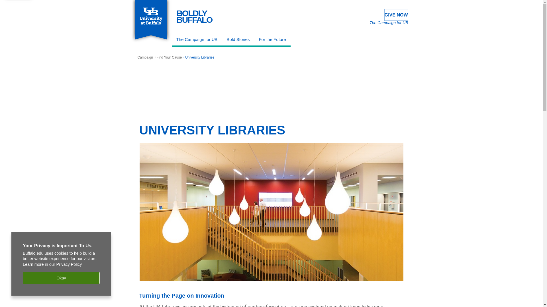  Describe the element at coordinates (195, 16) in the screenshot. I see `For the Future` at that location.